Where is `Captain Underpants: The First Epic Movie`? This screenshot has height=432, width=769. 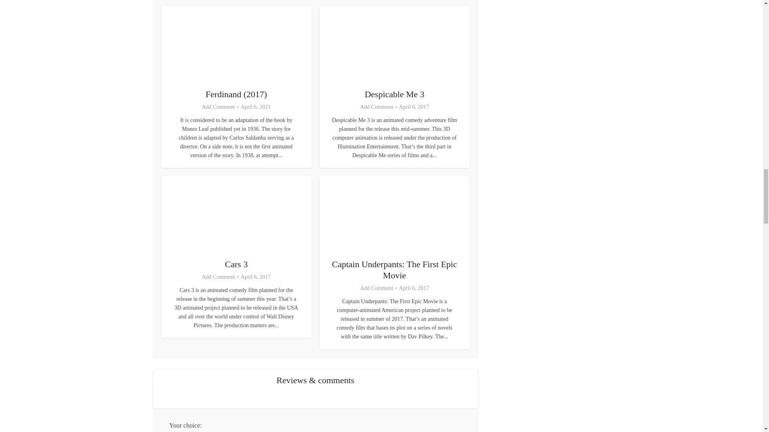 Captain Underpants: The First Epic Movie is located at coordinates (394, 270).